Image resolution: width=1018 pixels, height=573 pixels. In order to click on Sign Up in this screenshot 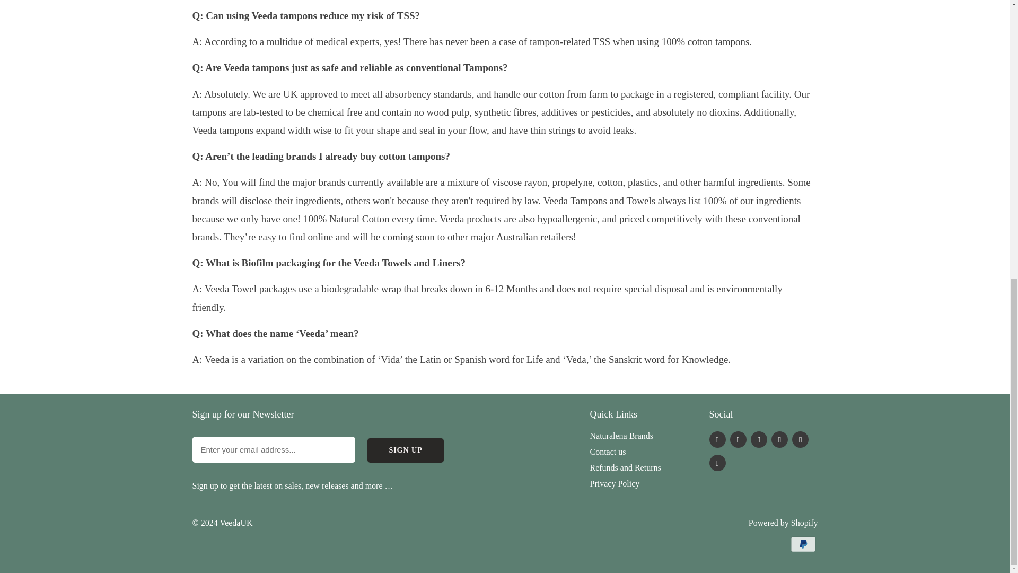, I will do `click(406, 450)`.